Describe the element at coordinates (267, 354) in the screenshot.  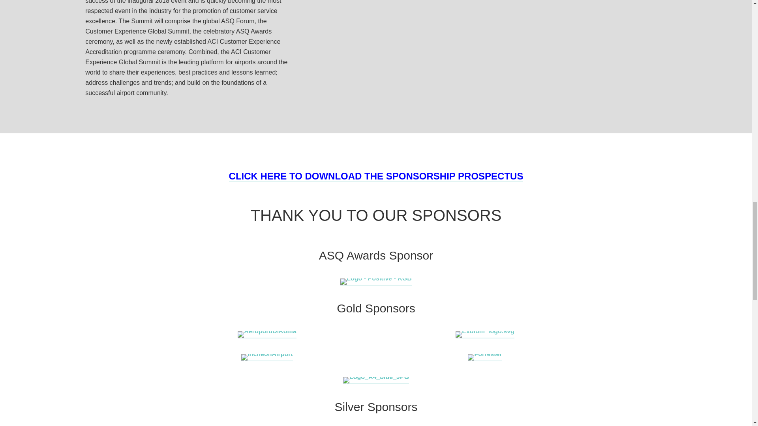
I see `IncheonAirport` at that location.